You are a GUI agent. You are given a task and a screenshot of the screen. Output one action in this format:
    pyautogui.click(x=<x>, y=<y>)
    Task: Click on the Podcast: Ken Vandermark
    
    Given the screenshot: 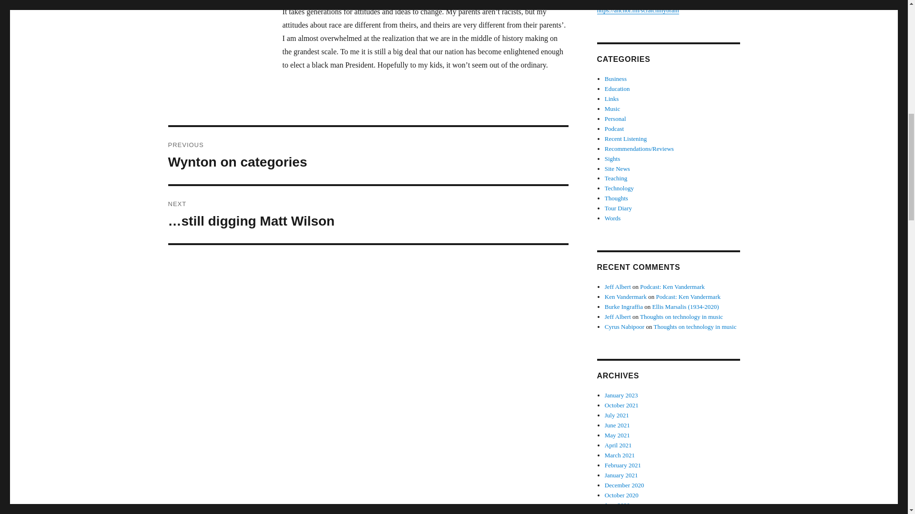 What is the action you would take?
    pyautogui.click(x=672, y=287)
    